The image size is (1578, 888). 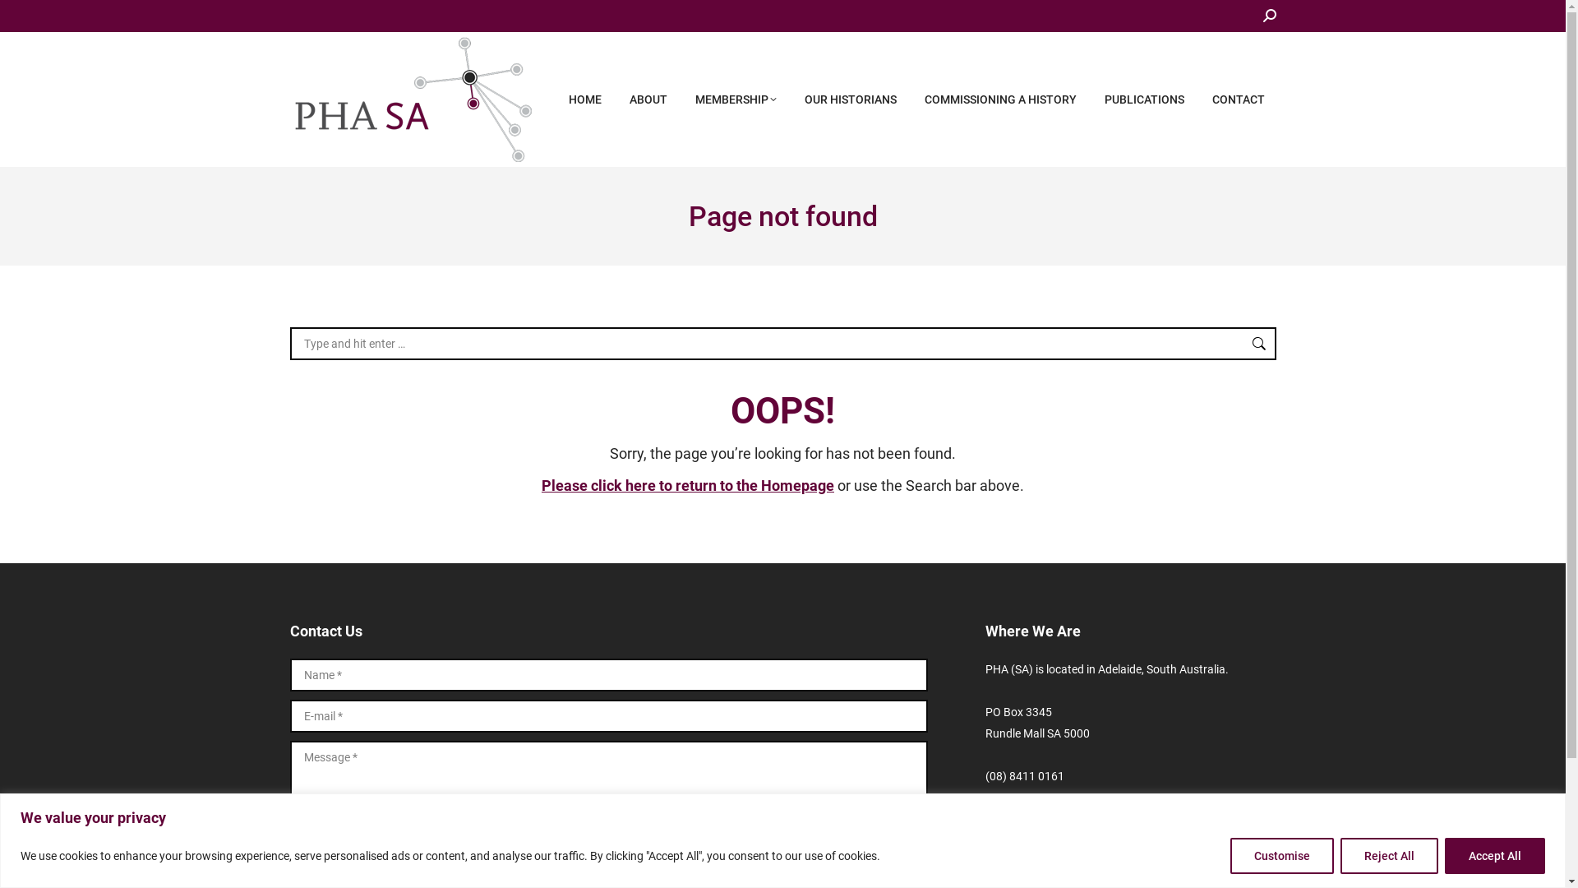 What do you see at coordinates (1144, 99) in the screenshot?
I see `PUBLICATIONS` at bounding box center [1144, 99].